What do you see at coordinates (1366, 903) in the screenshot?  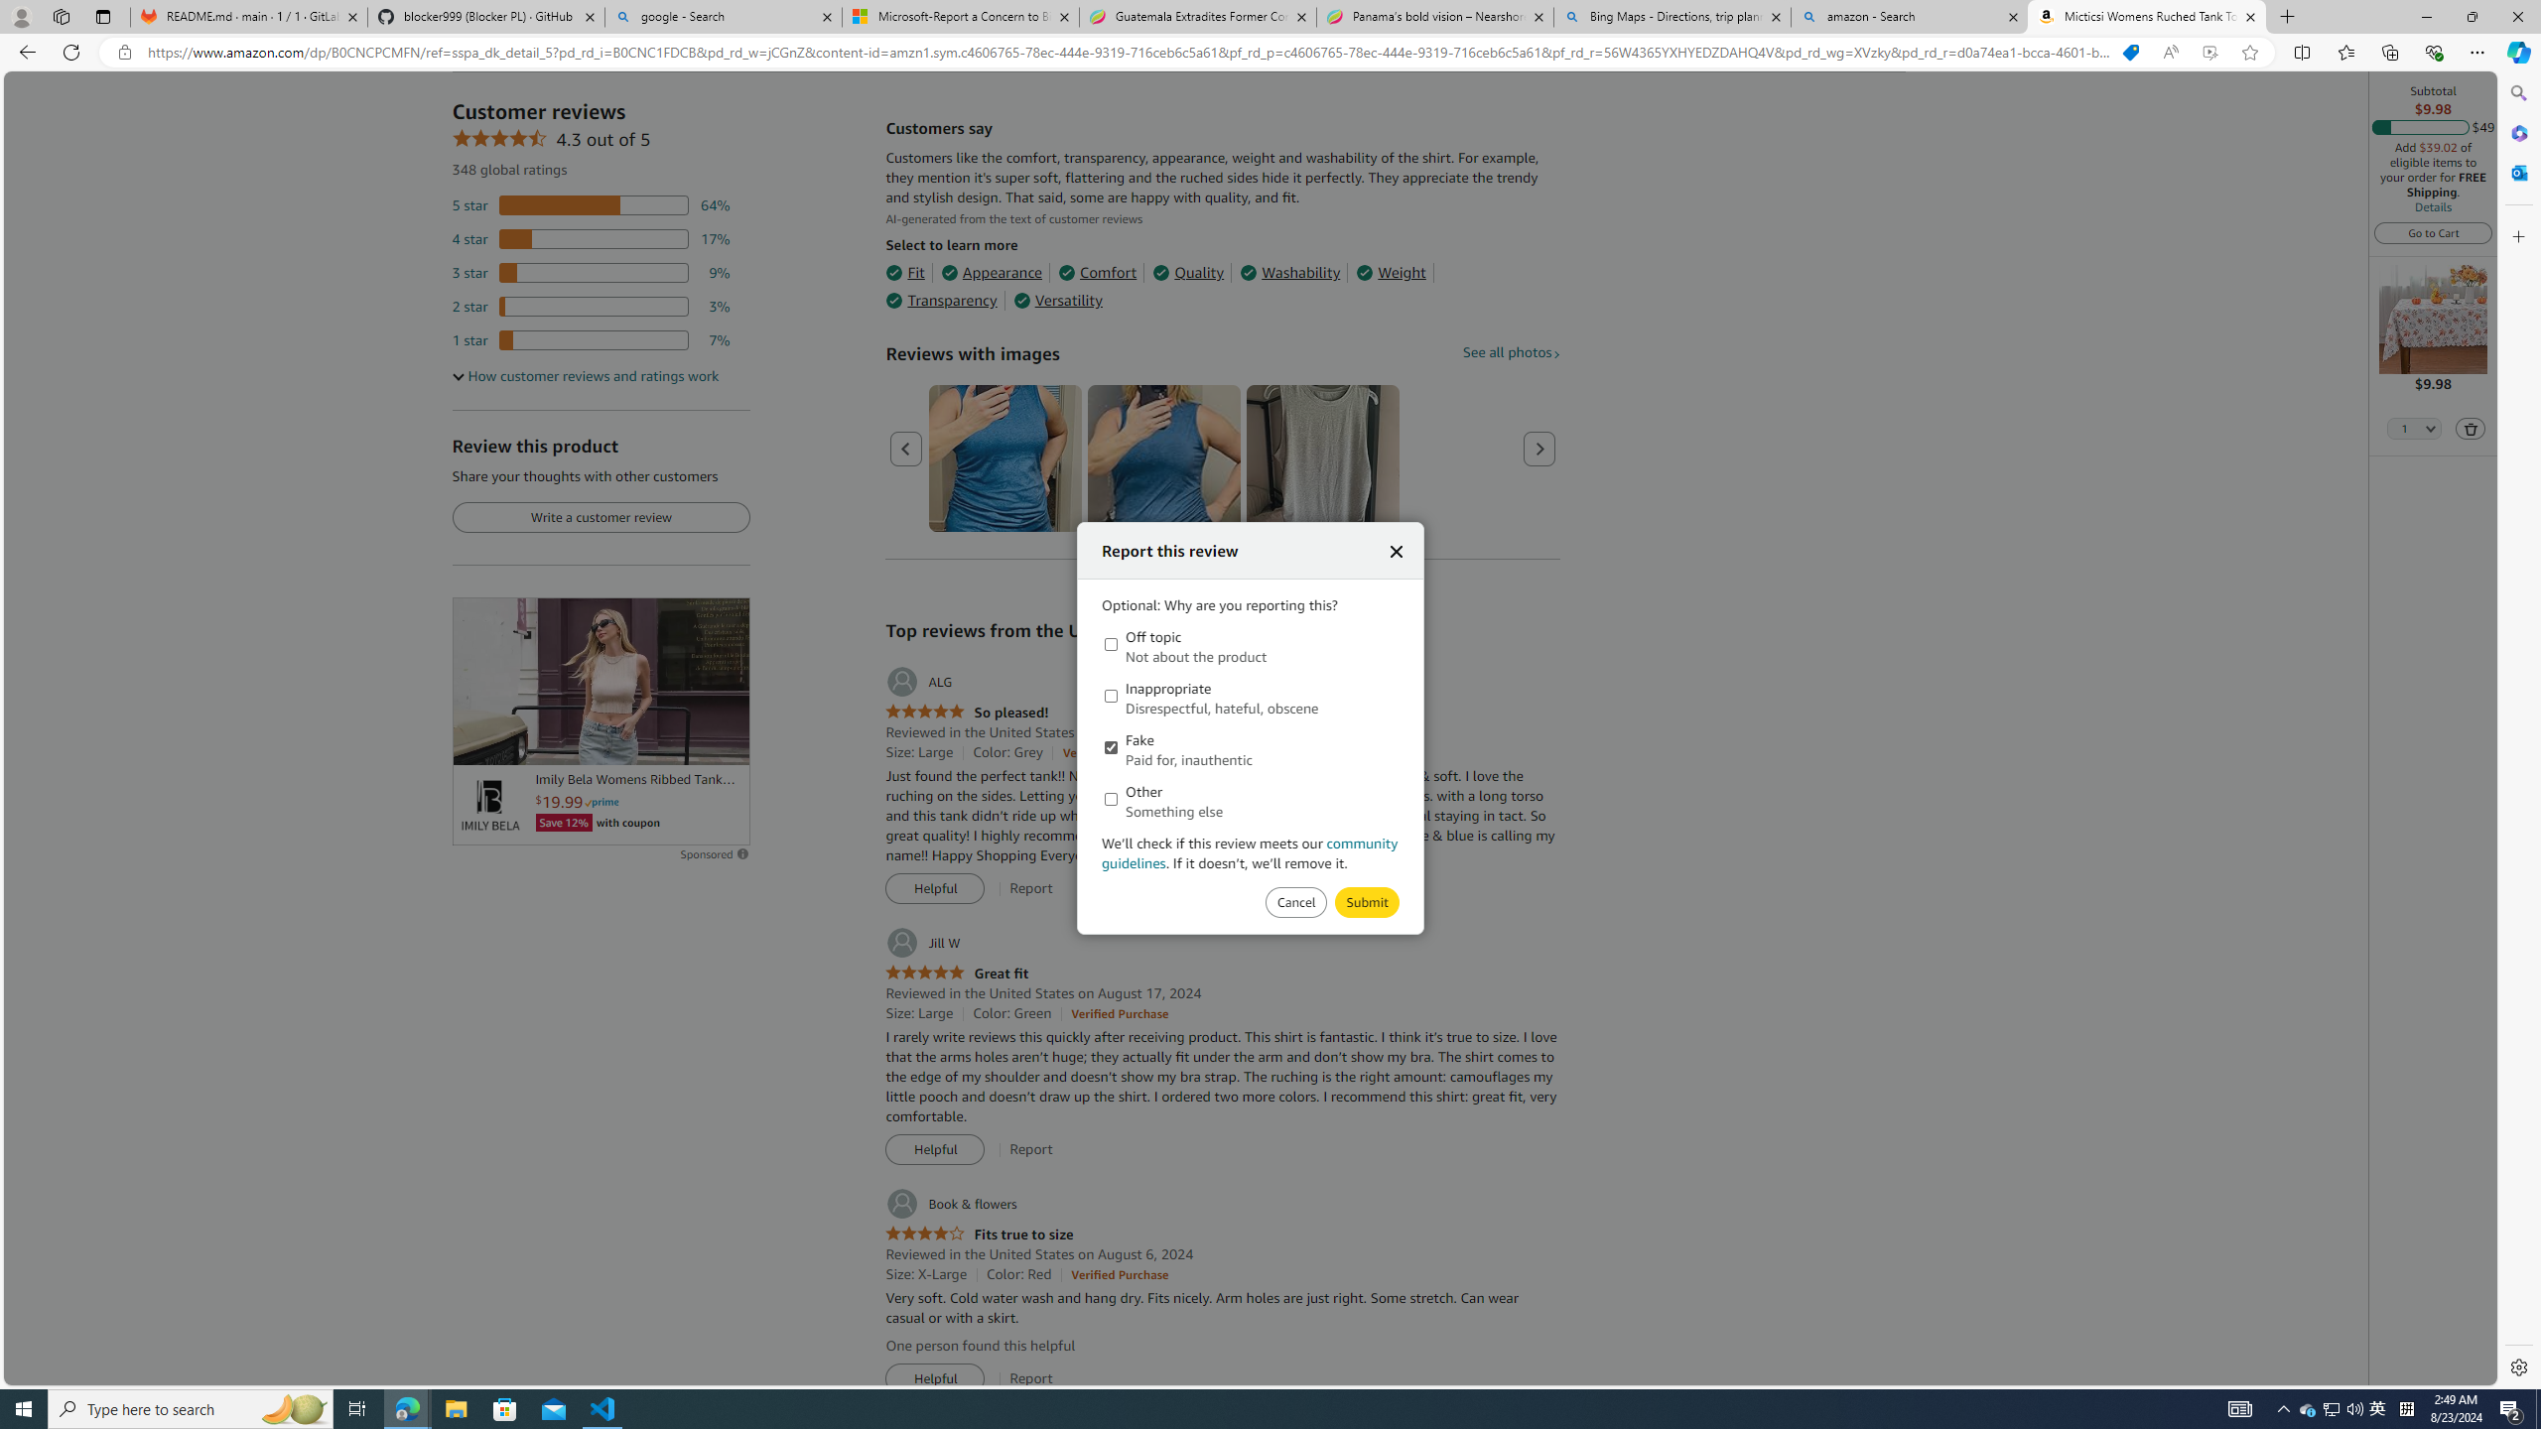 I see `Mark this review for abuse BUTTON` at bounding box center [1366, 903].